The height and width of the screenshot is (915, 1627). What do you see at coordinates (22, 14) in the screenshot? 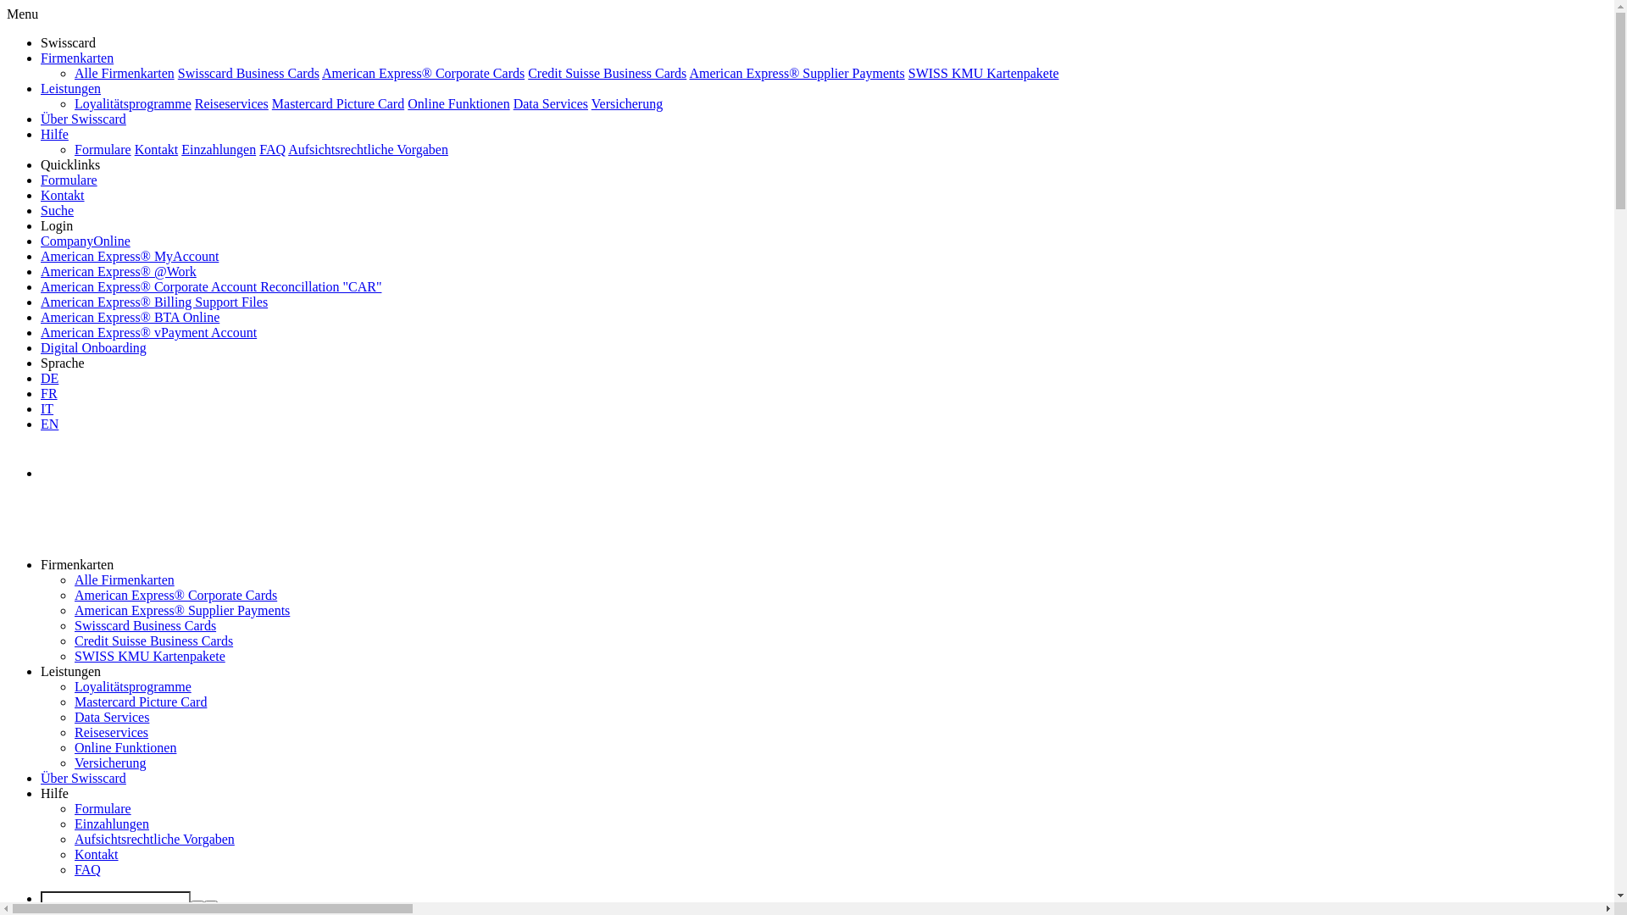
I see `Menu` at bounding box center [22, 14].